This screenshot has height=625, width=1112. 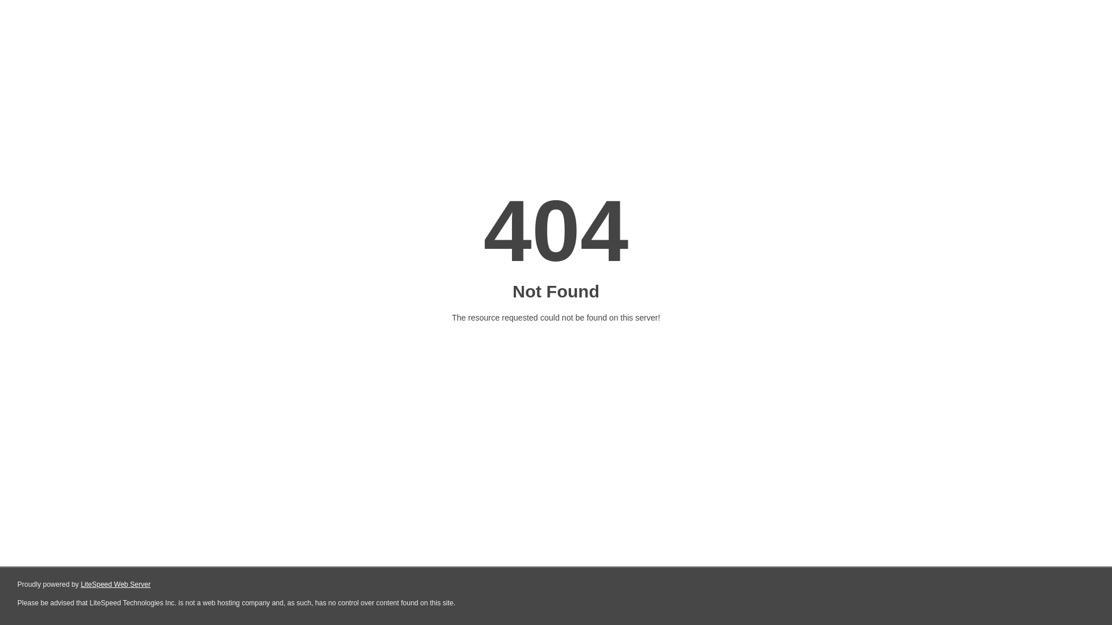 What do you see at coordinates (116, 584) in the screenshot?
I see `LiteSpeed Web Server` at bounding box center [116, 584].